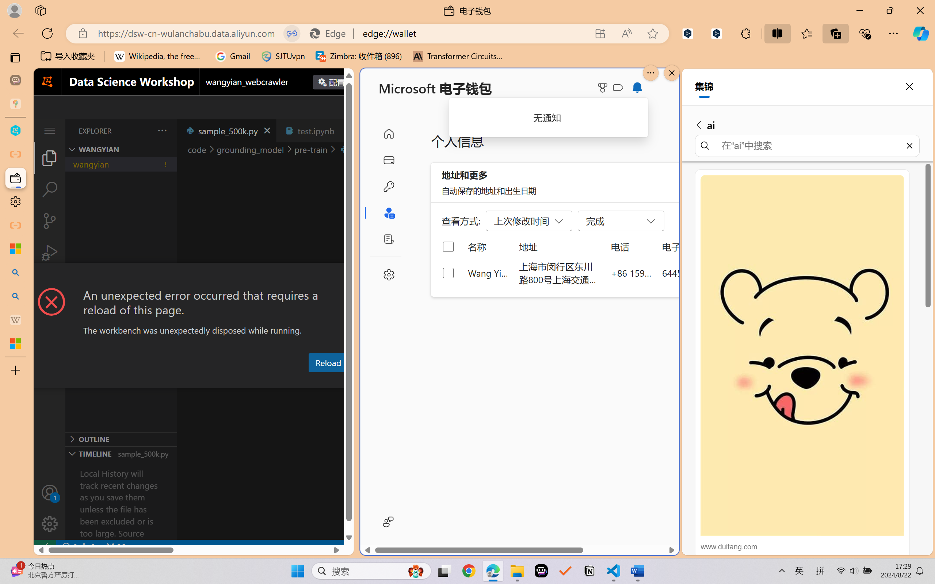 This screenshot has width=935, height=584. What do you see at coordinates (50, 158) in the screenshot?
I see `Explorer (Ctrl+Shift+E)` at bounding box center [50, 158].